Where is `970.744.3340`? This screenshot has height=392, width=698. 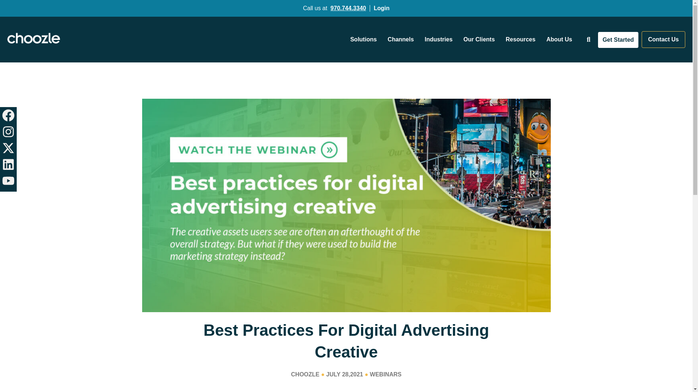
970.744.3340 is located at coordinates (348, 8).